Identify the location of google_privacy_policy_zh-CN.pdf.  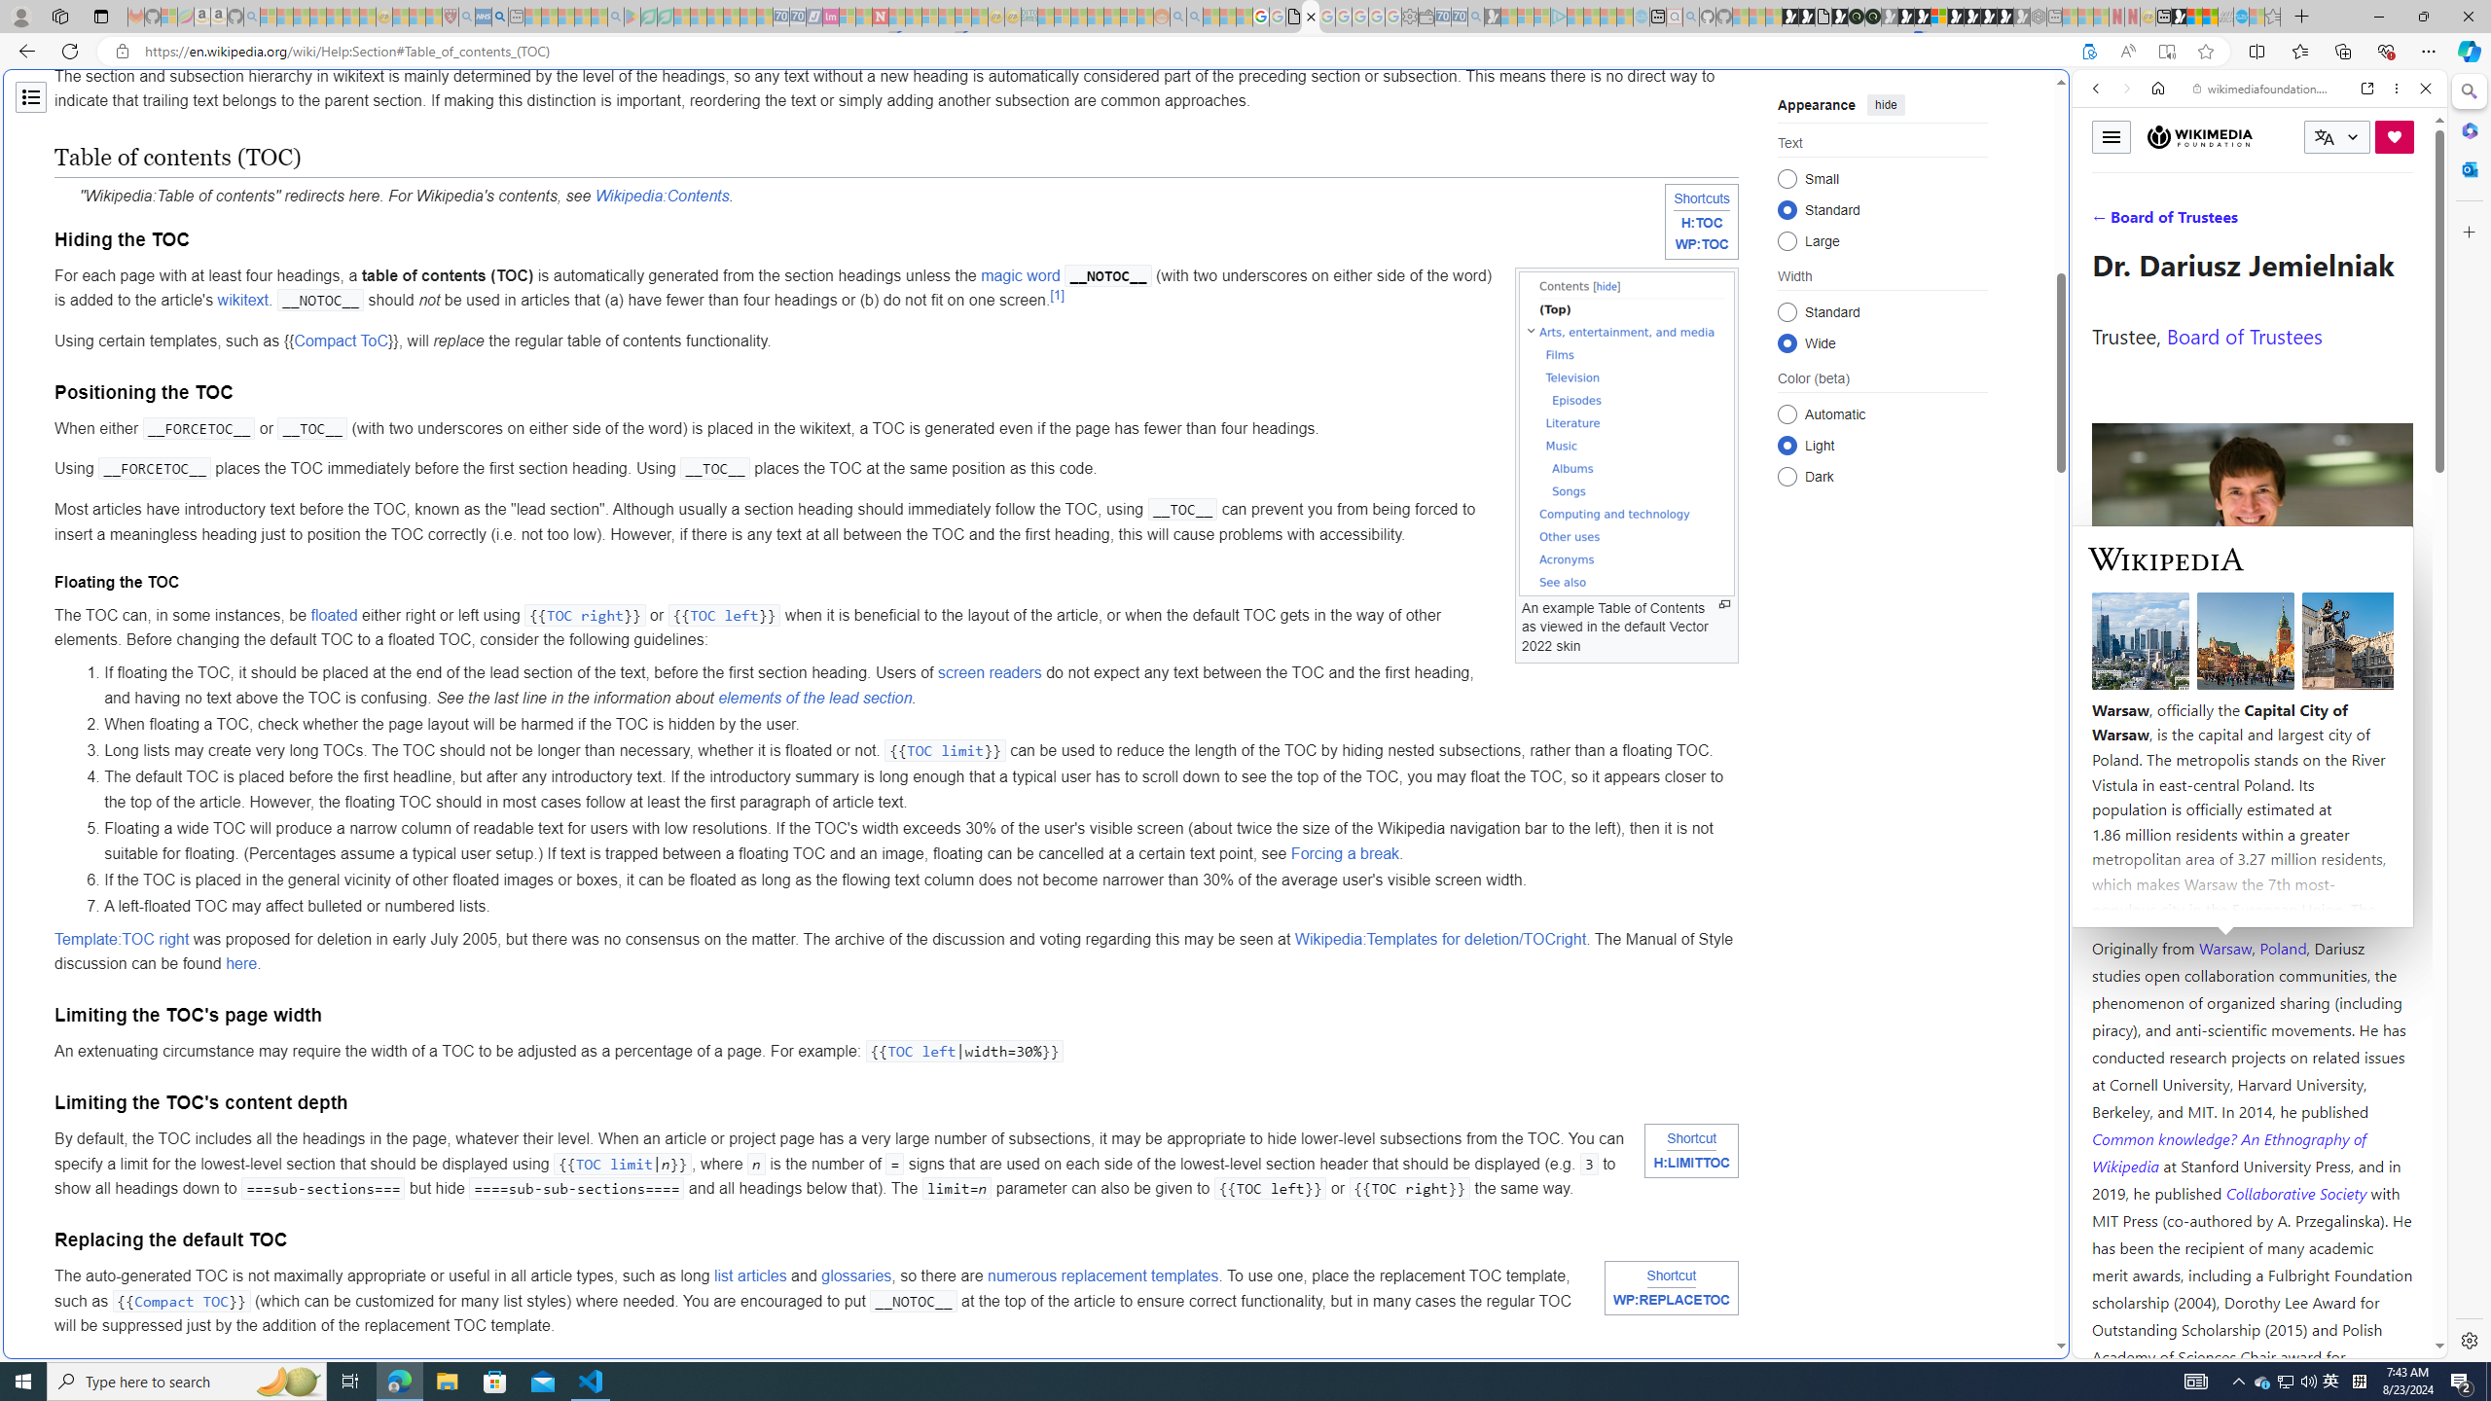
(1294, 17).